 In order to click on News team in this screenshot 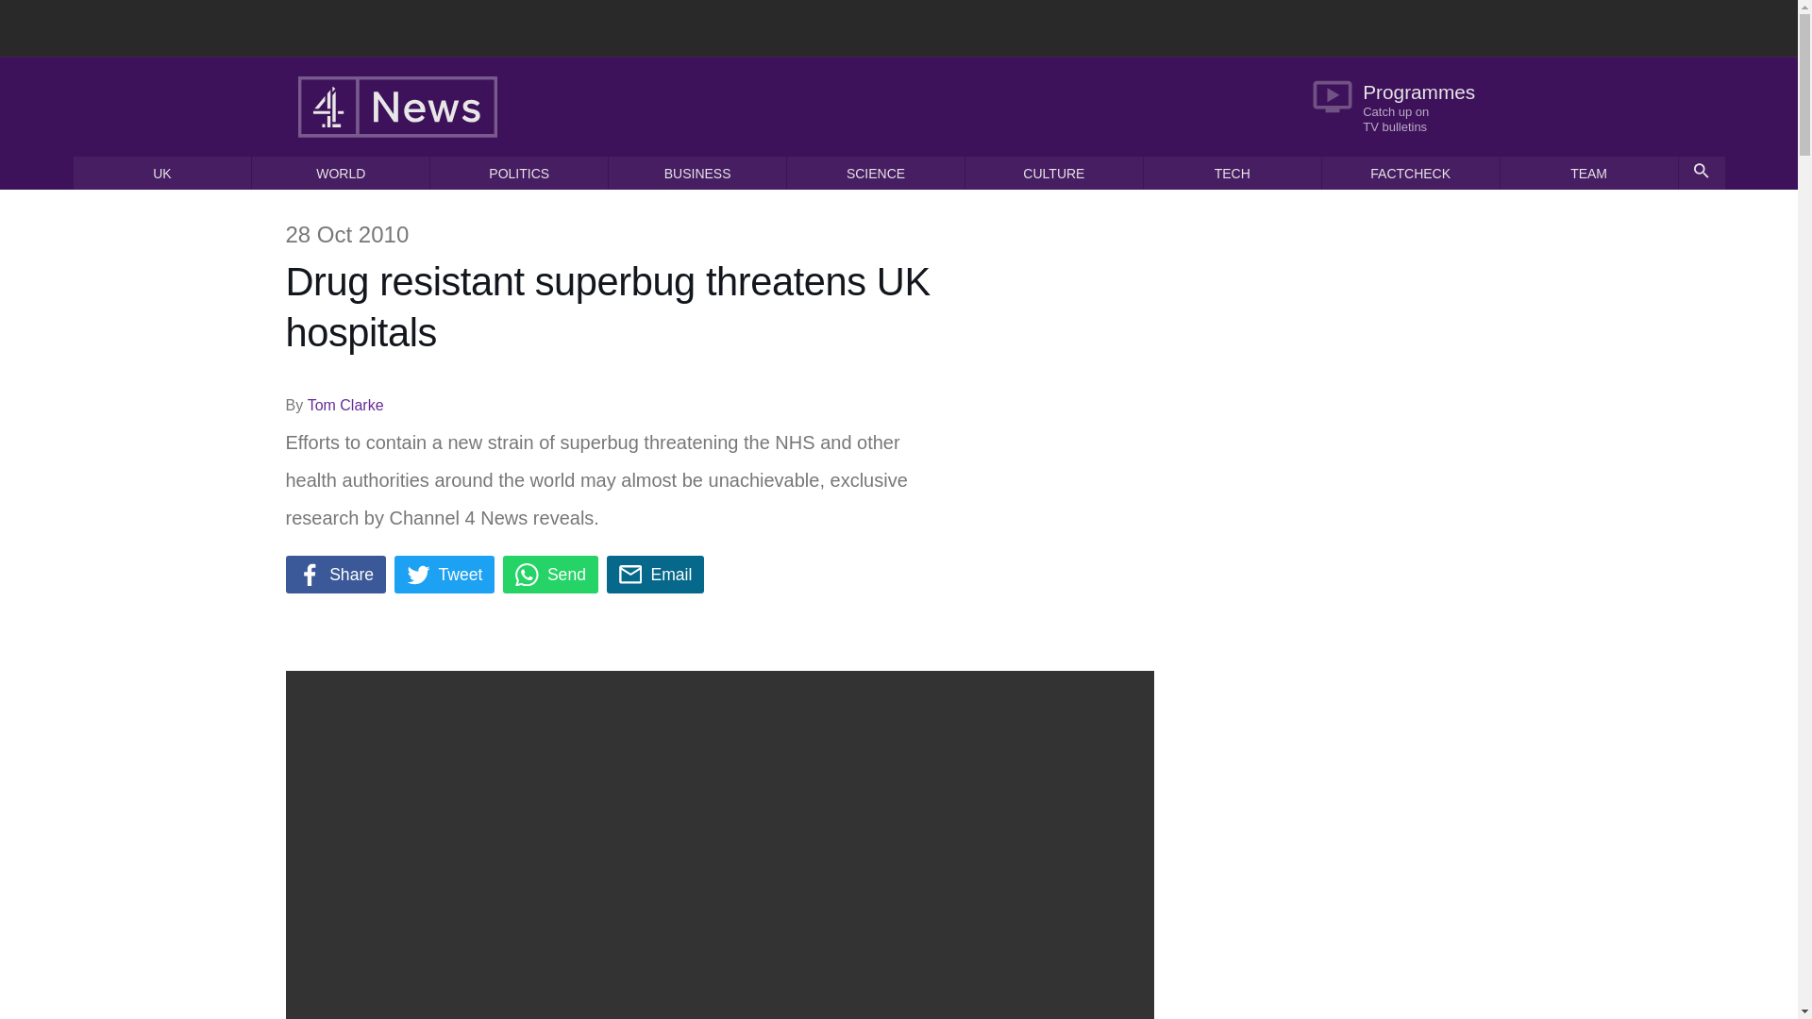, I will do `click(1588, 173)`.